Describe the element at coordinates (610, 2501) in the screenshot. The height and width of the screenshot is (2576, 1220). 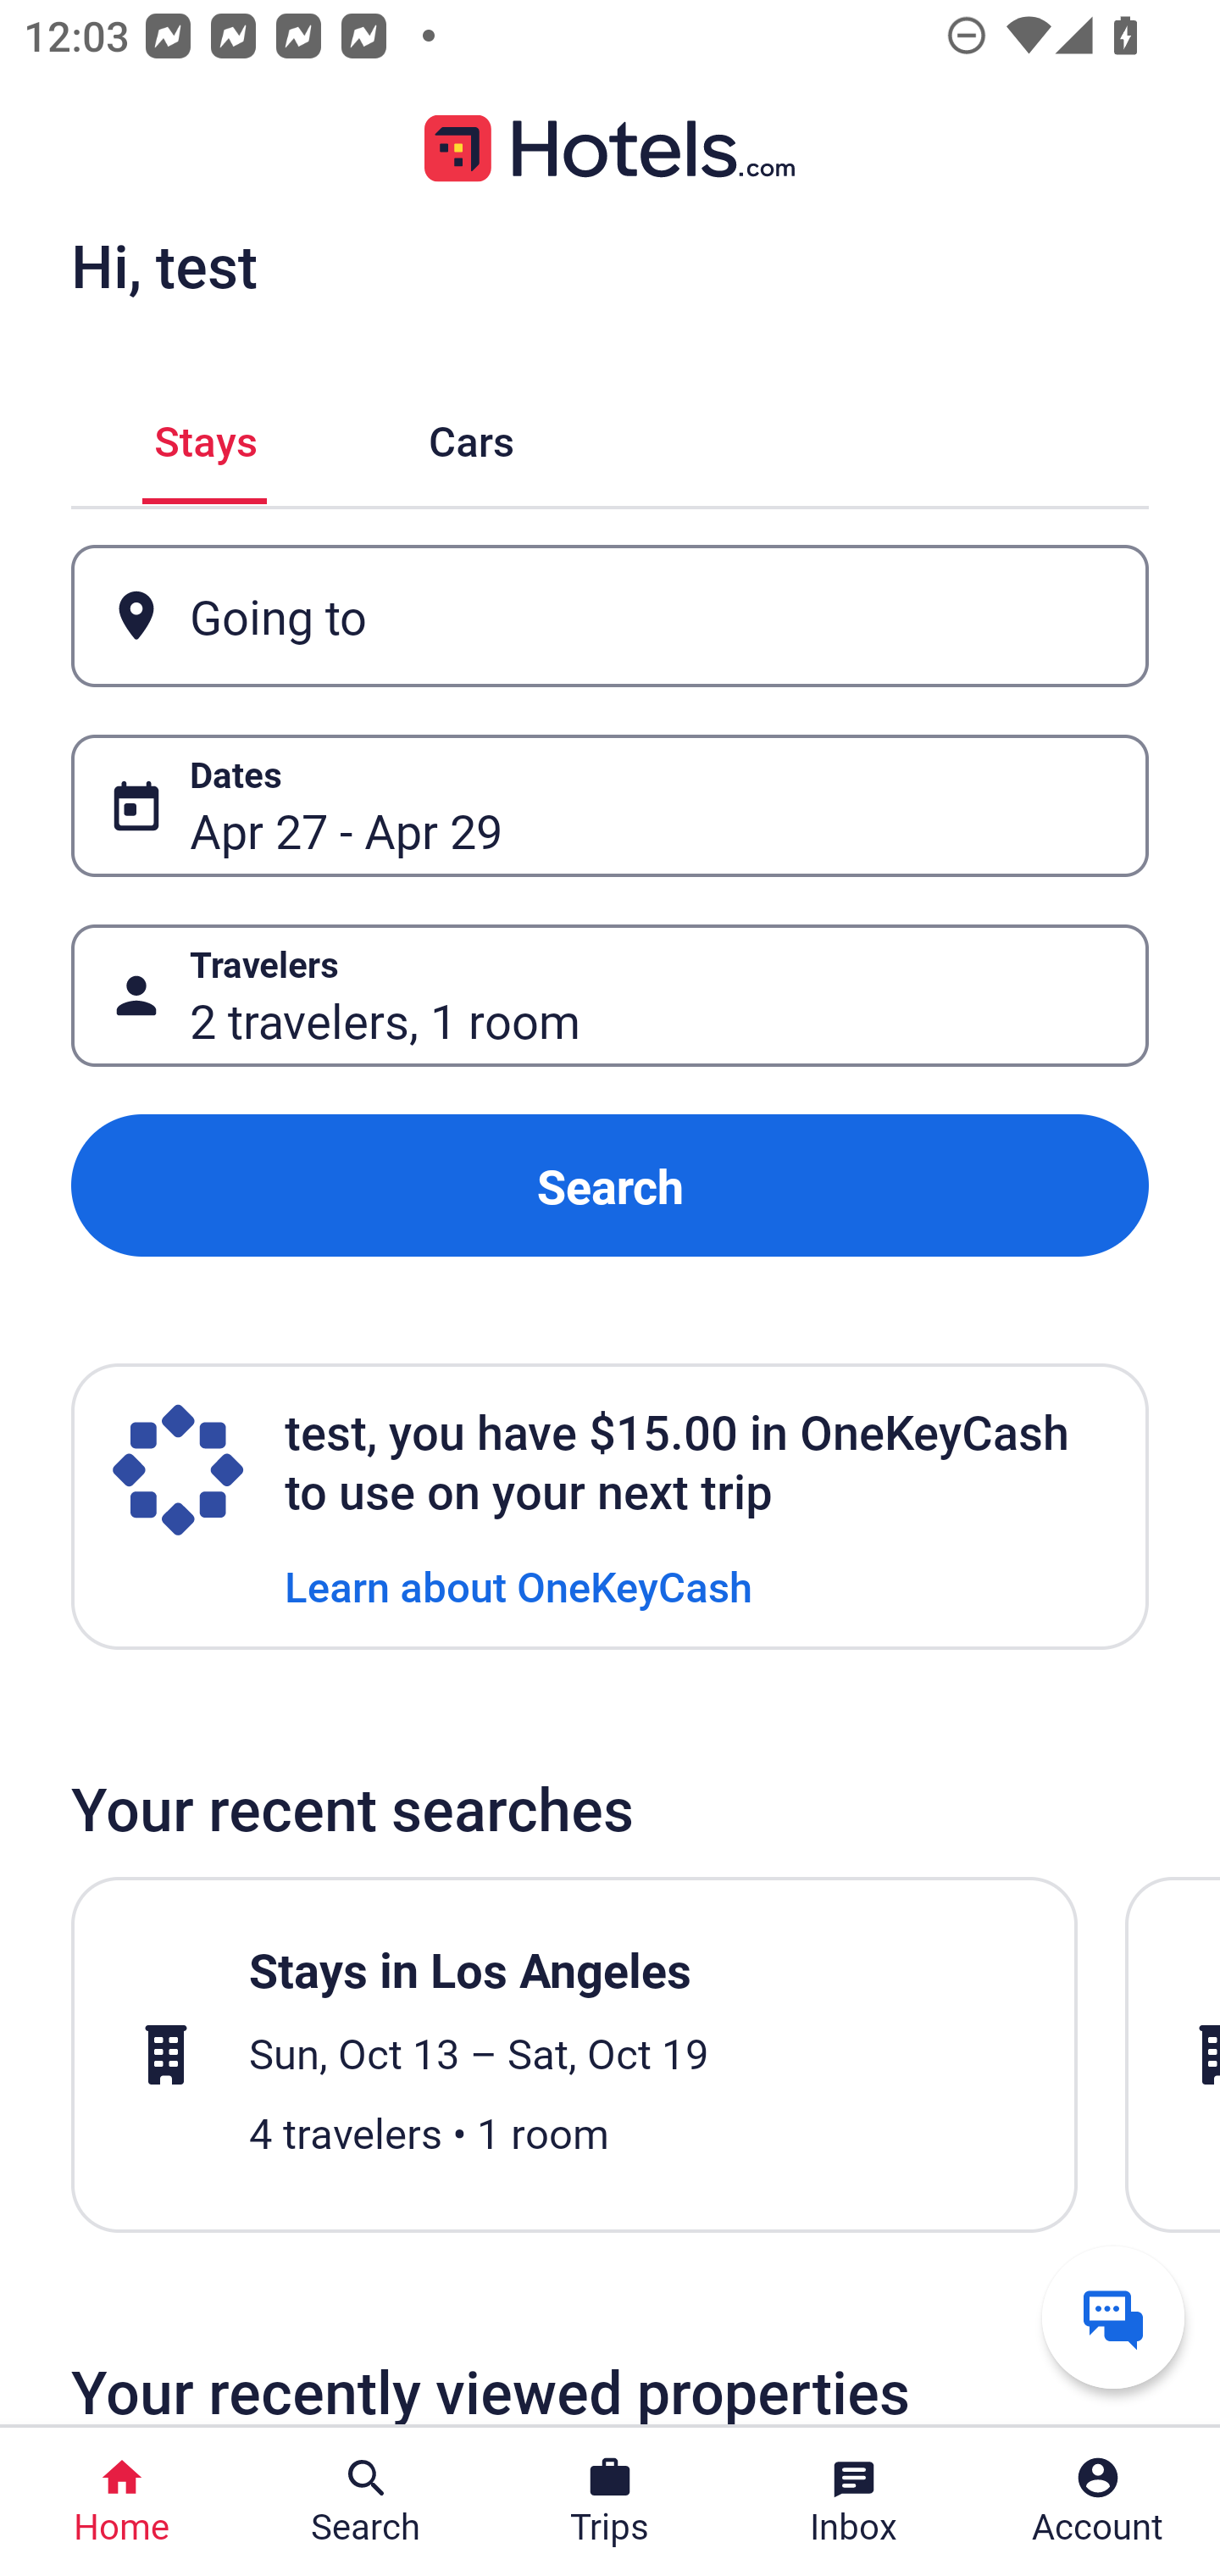
I see `Trips Trips Button` at that location.